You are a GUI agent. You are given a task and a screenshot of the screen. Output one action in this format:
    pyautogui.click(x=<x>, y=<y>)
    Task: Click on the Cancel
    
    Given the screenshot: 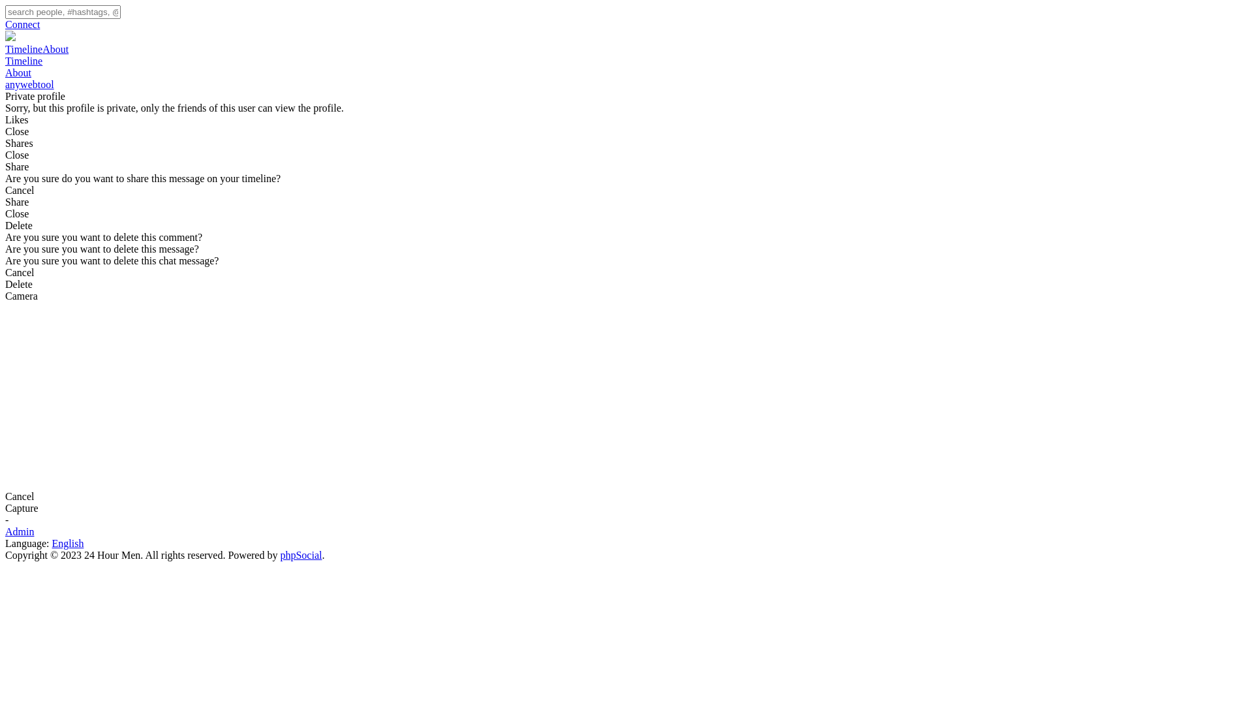 What is the action you would take?
    pyautogui.click(x=20, y=273)
    